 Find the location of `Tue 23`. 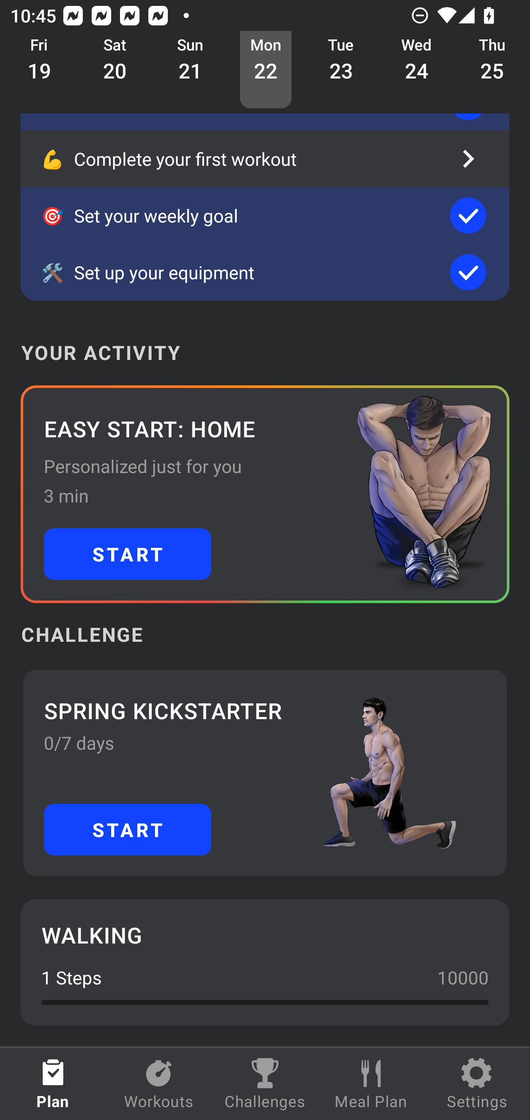

Tue 23 is located at coordinates (341, 70).